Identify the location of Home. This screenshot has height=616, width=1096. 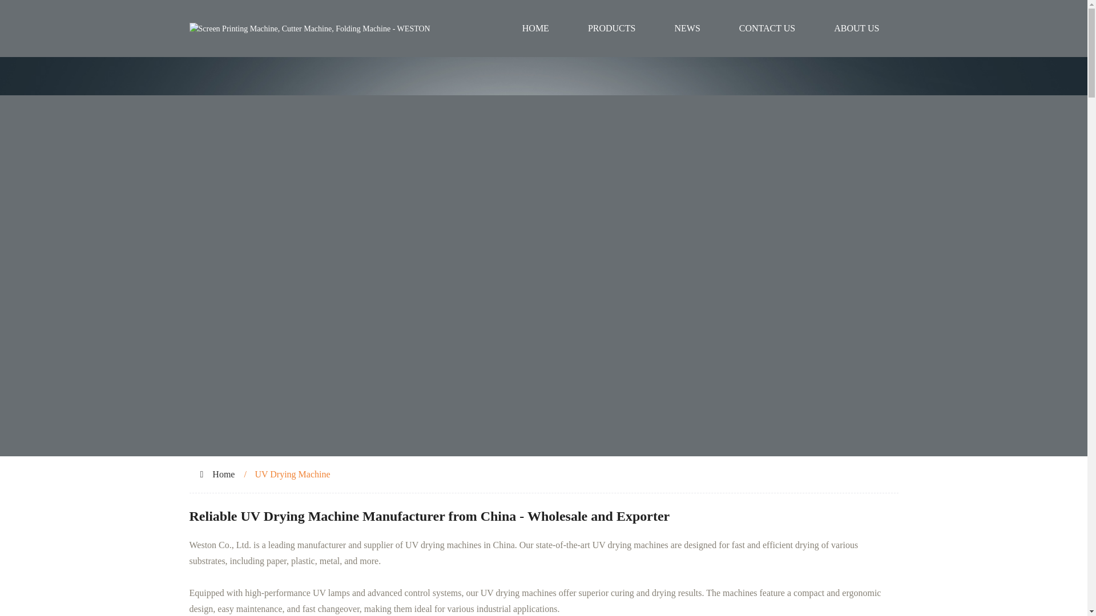
(223, 474).